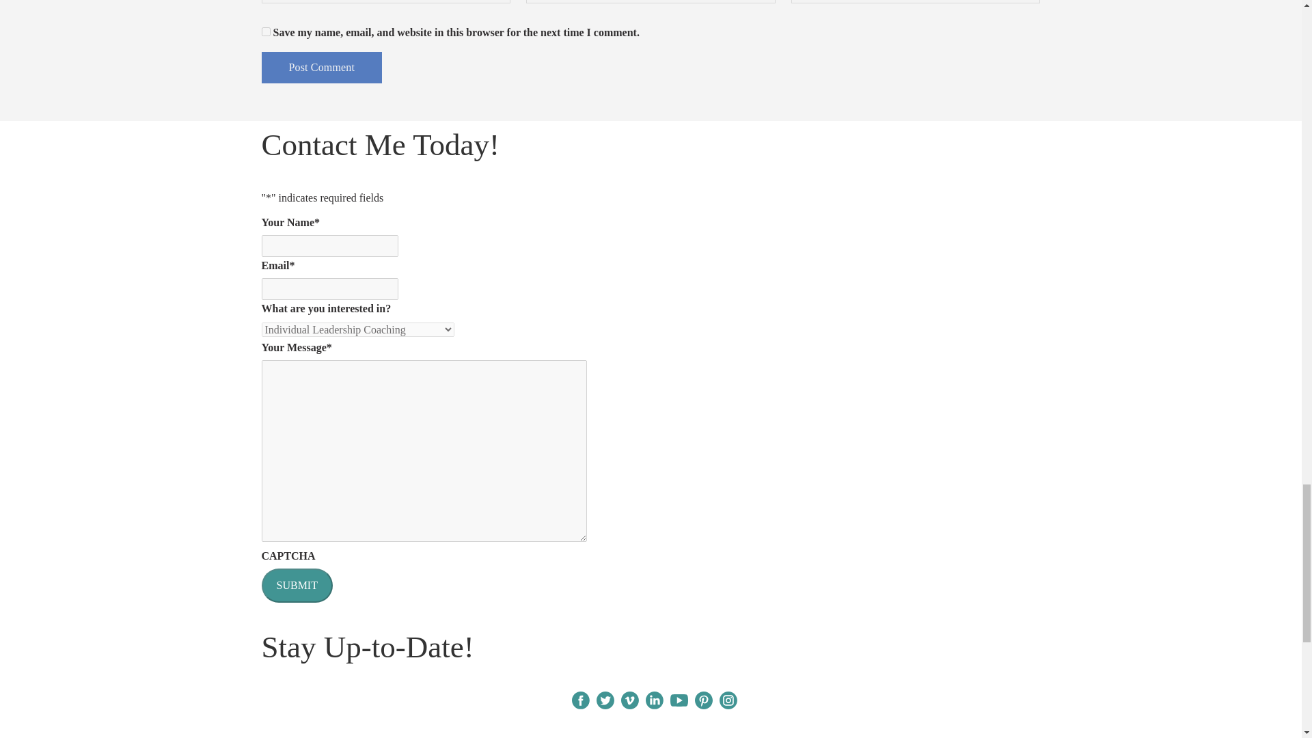 The height and width of the screenshot is (738, 1312). What do you see at coordinates (265, 31) in the screenshot?
I see `yes` at bounding box center [265, 31].